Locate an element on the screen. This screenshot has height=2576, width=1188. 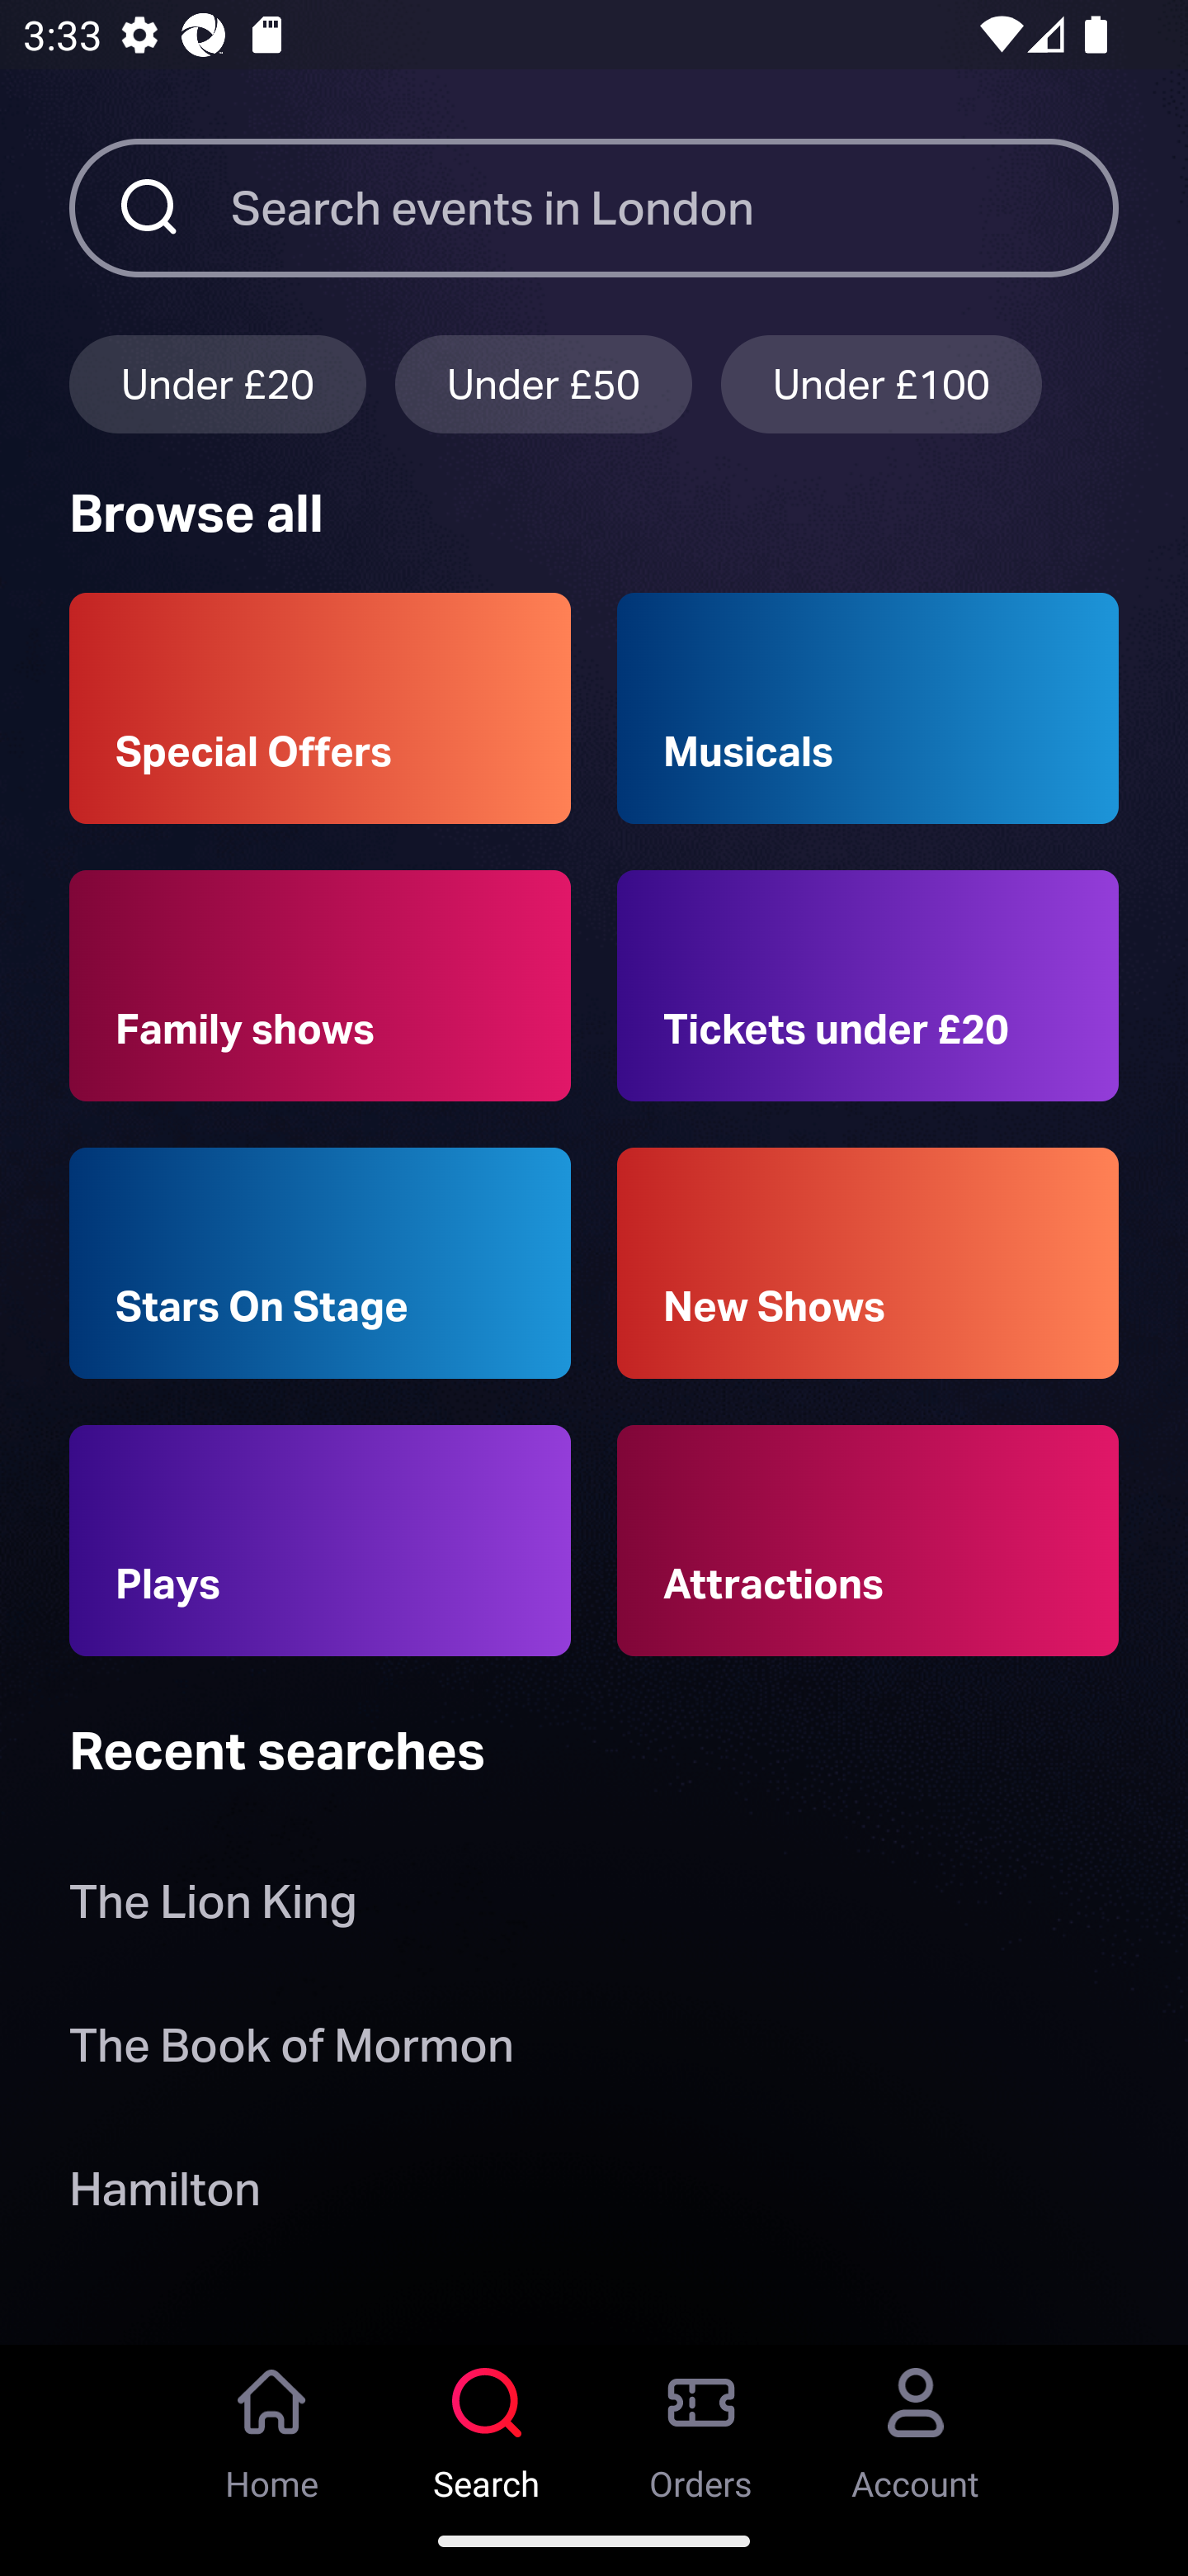
Tickets under £20  is located at coordinates (868, 986).